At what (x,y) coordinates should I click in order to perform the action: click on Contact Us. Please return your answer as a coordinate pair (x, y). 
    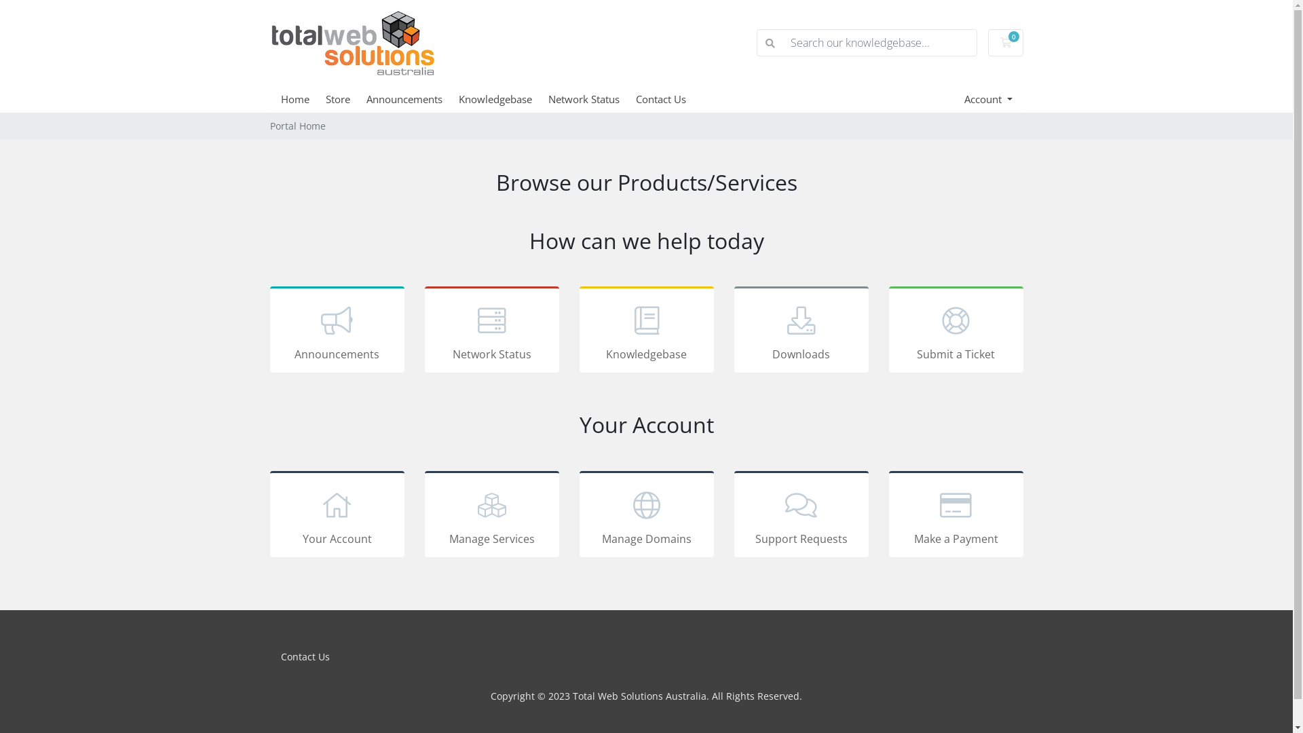
    Looking at the image, I should click on (668, 99).